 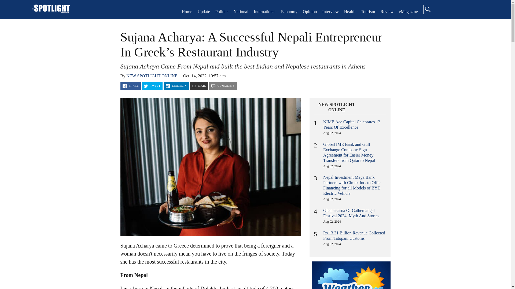 What do you see at coordinates (199, 86) in the screenshot?
I see `MAIL` at bounding box center [199, 86].